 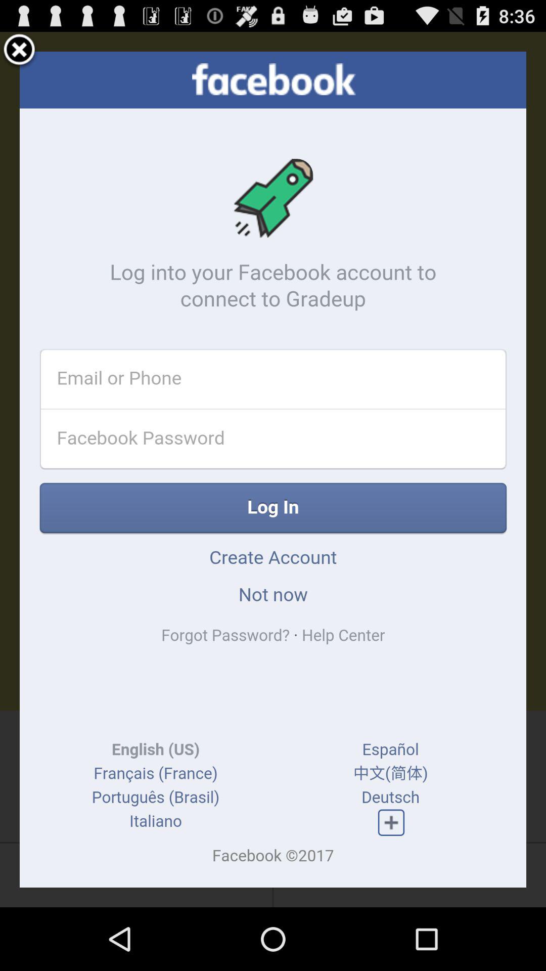 I want to click on leave the facebook app, so click(x=19, y=52).